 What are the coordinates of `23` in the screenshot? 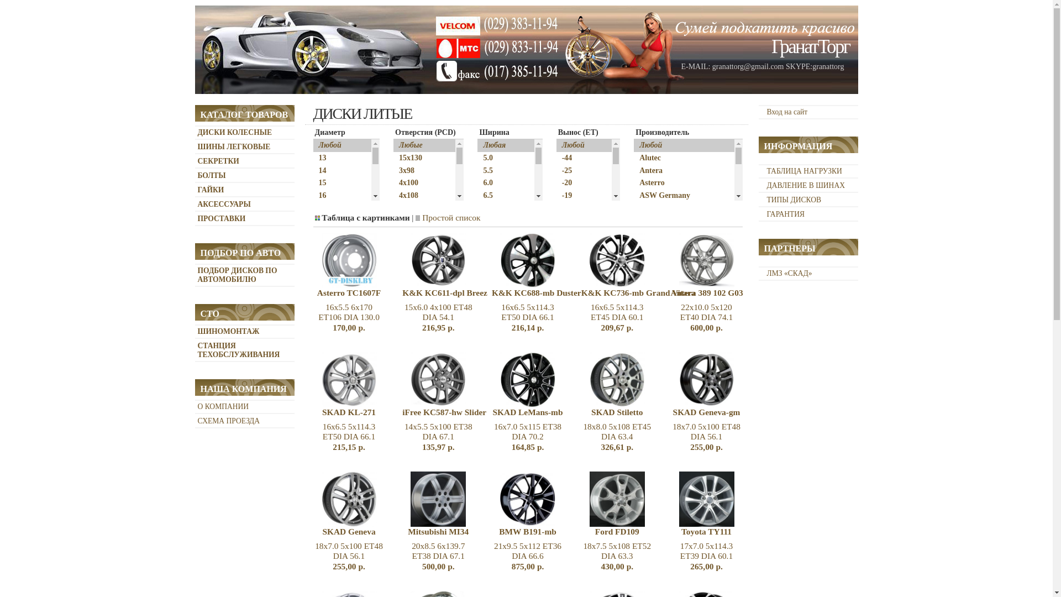 It's located at (575, 423).